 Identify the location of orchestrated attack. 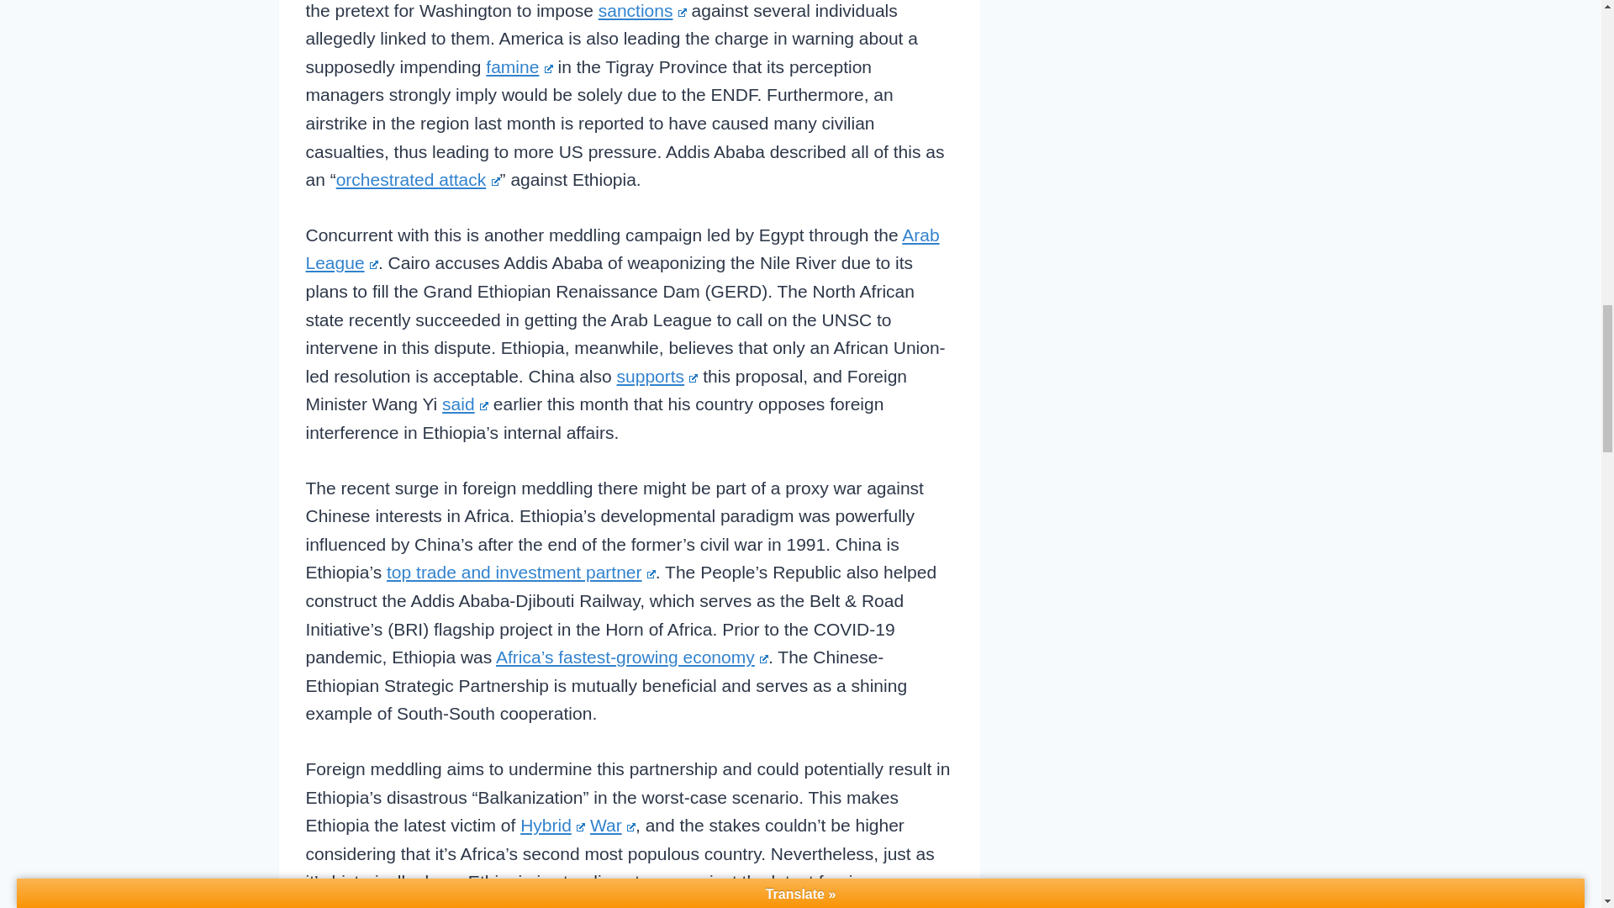
(418, 178).